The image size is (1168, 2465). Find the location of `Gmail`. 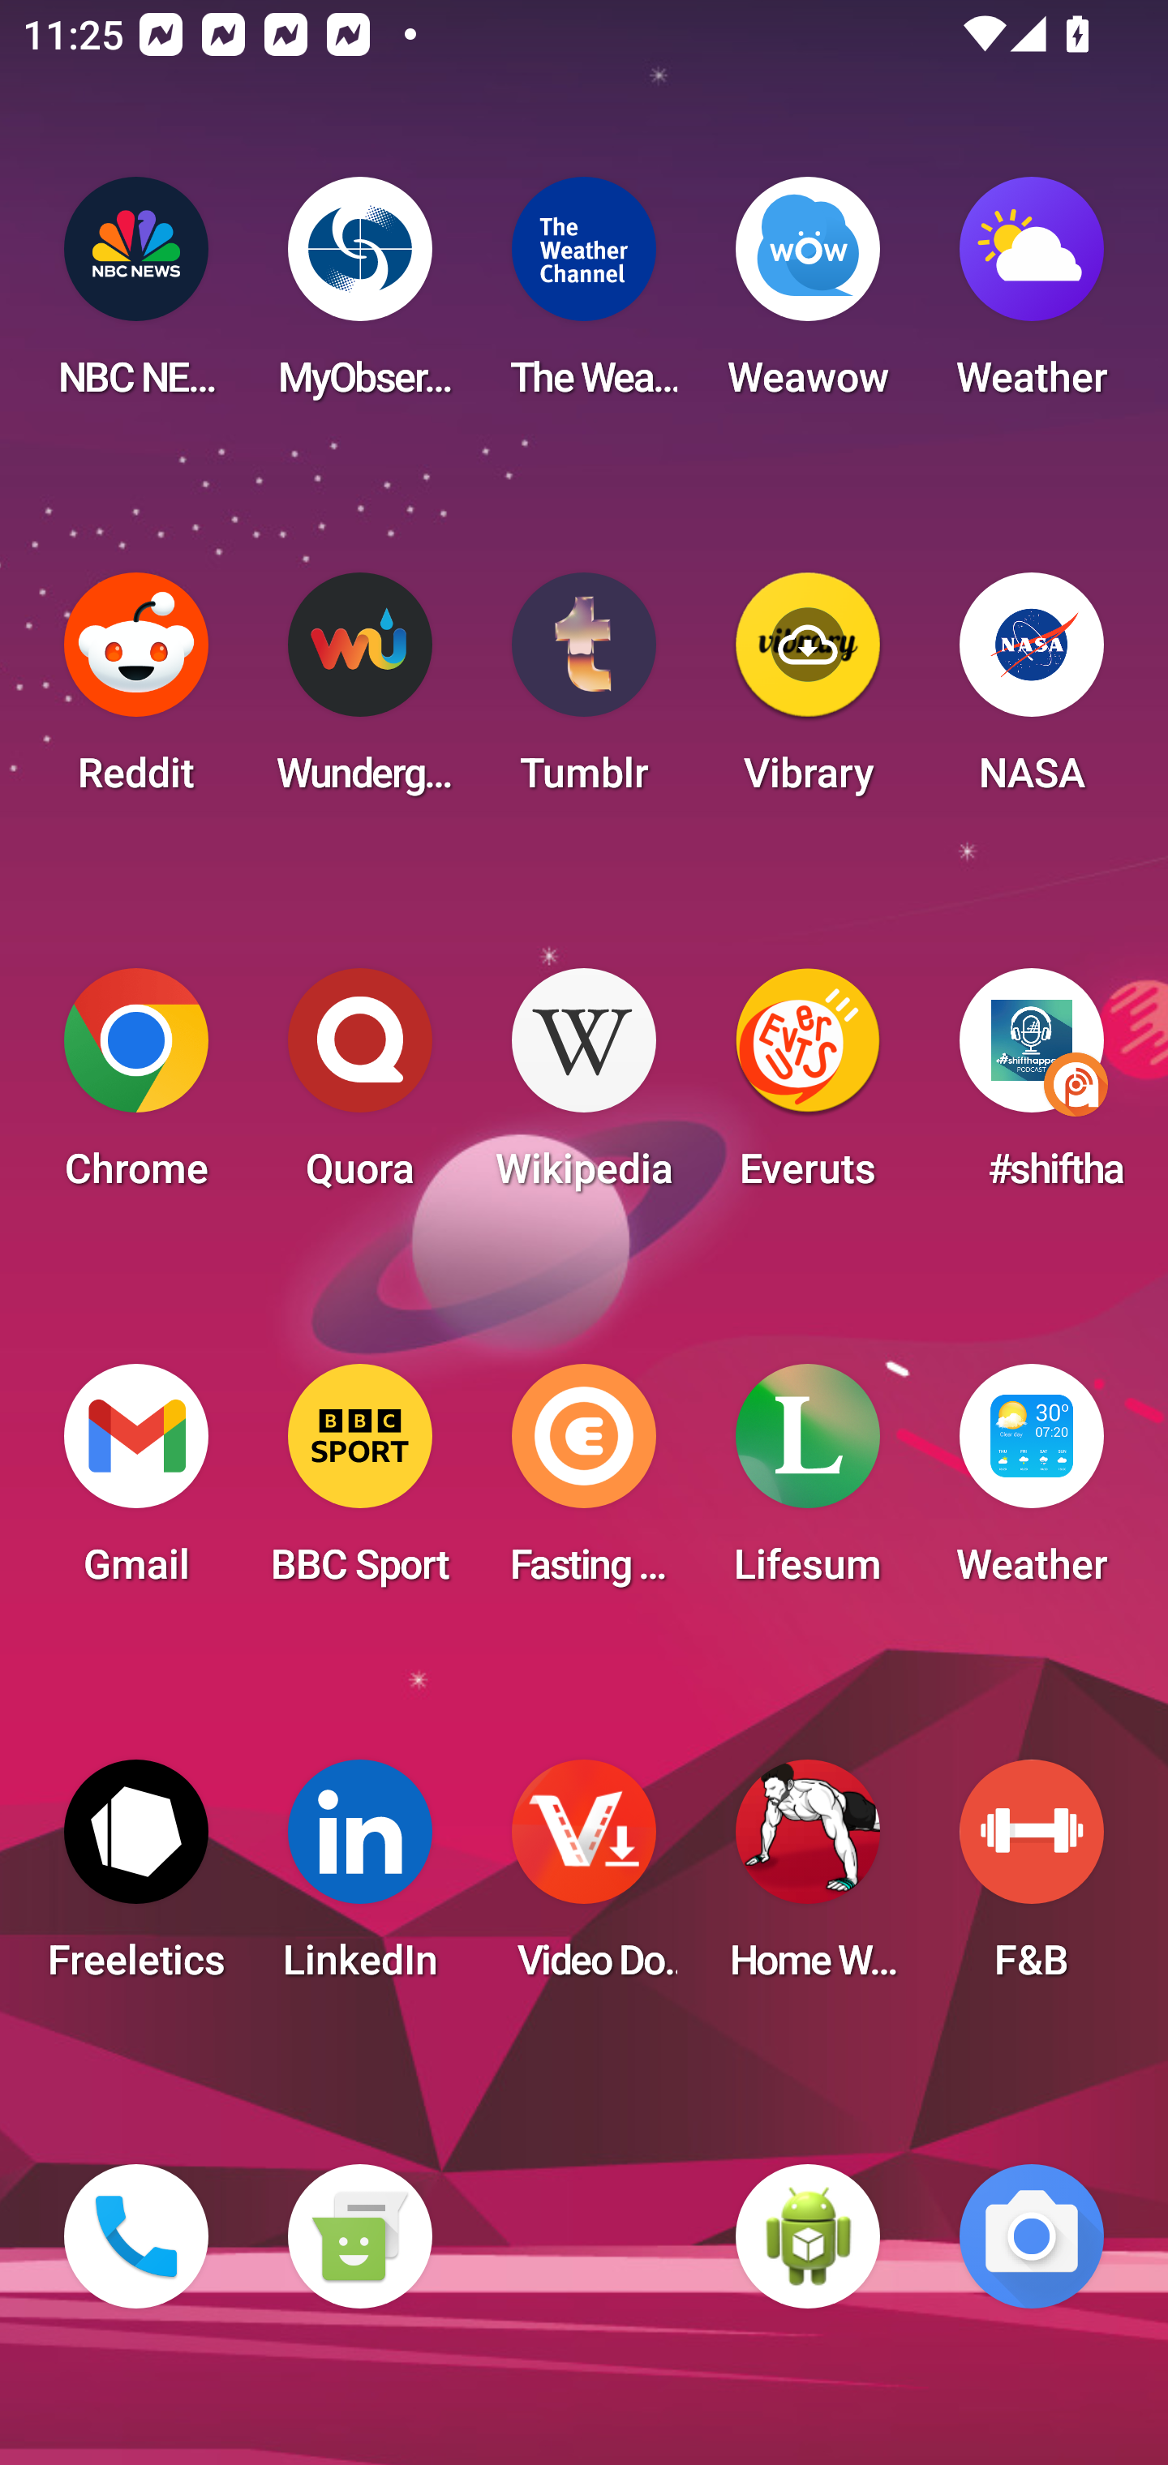

Gmail is located at coordinates (136, 1484).